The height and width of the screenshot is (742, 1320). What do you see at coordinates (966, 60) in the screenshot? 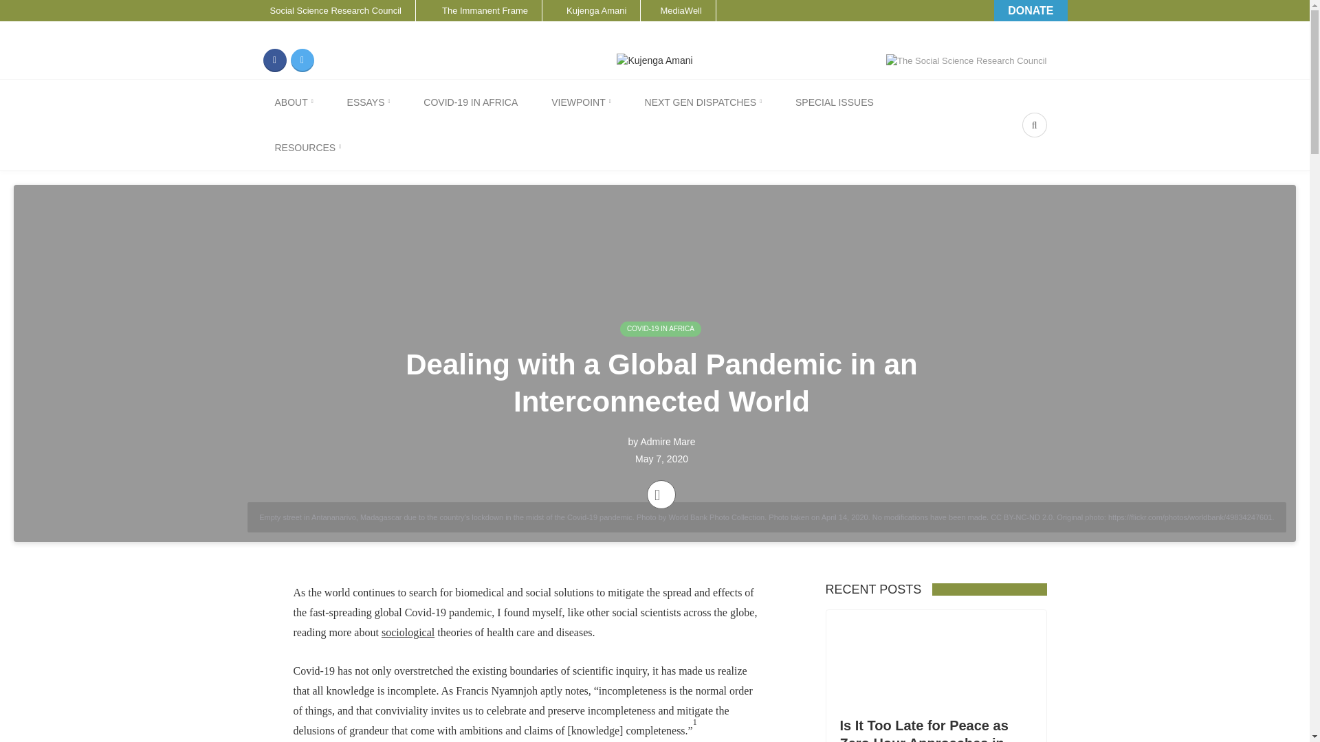
I see `The Social Science Research Council` at bounding box center [966, 60].